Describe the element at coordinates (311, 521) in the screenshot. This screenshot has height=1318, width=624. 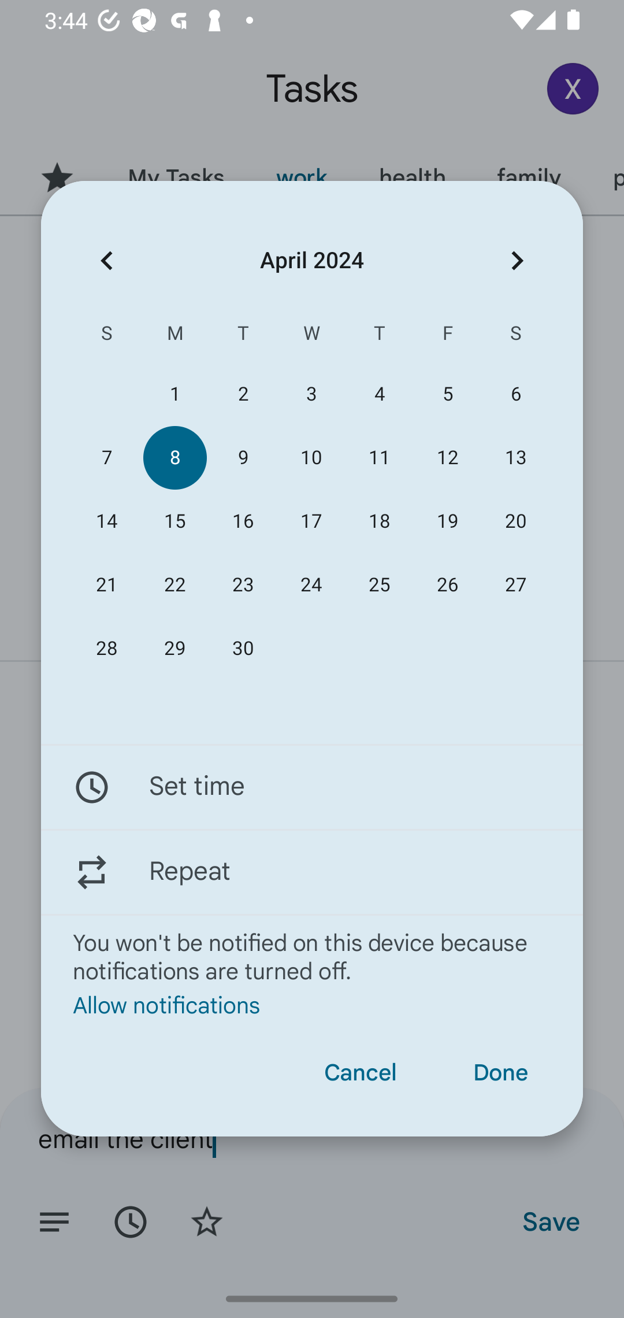
I see `17 17 April 2024` at that location.